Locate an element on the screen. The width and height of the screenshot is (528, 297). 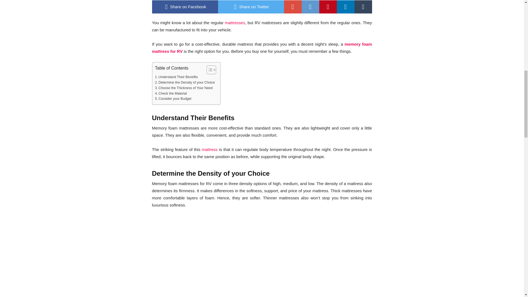
facebook is located at coordinates (185, 7).